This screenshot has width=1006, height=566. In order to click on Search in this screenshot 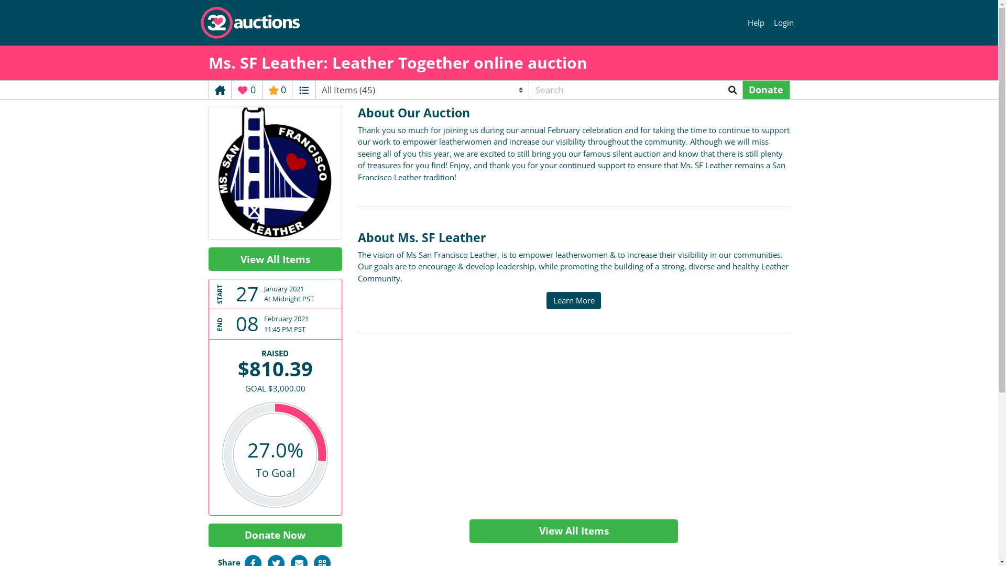, I will do `click(732, 90)`.